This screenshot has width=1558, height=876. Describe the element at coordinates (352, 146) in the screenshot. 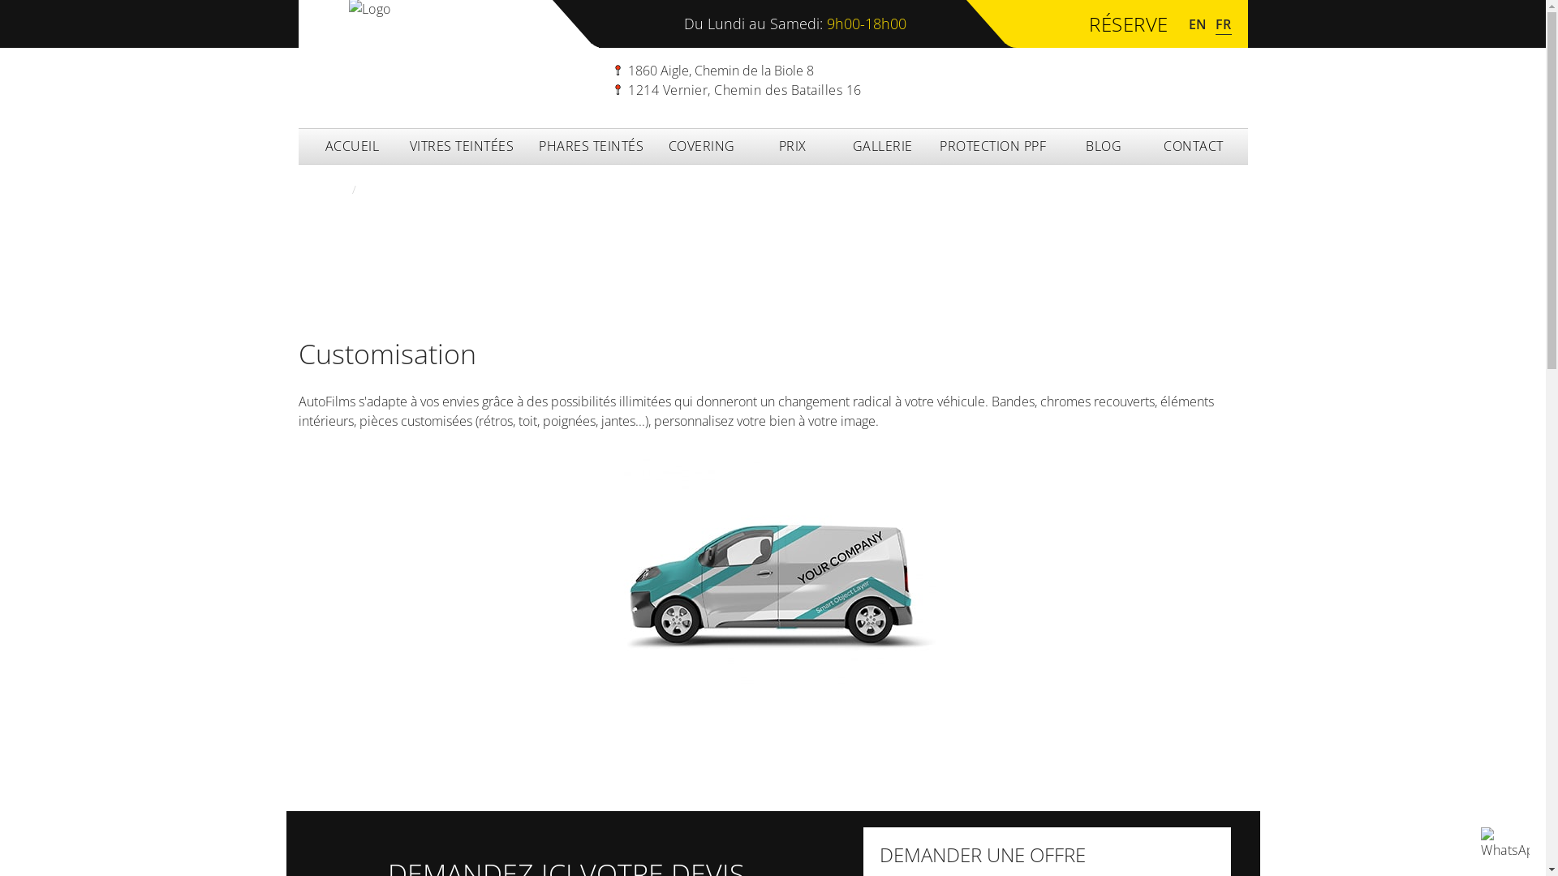

I see `ACCUEIL` at that location.